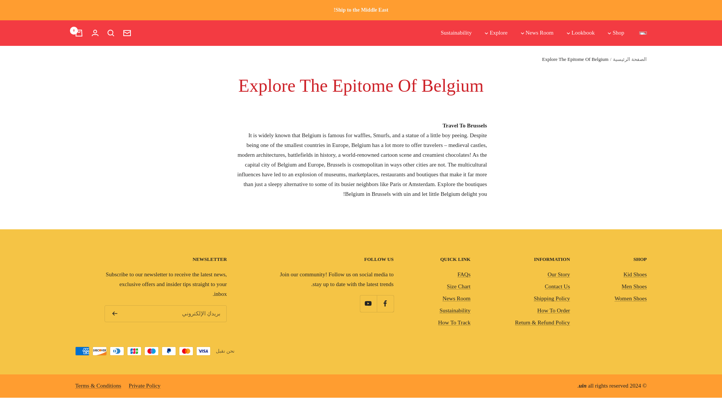 The image size is (722, 406). What do you see at coordinates (615, 33) in the screenshot?
I see `Shop` at bounding box center [615, 33].